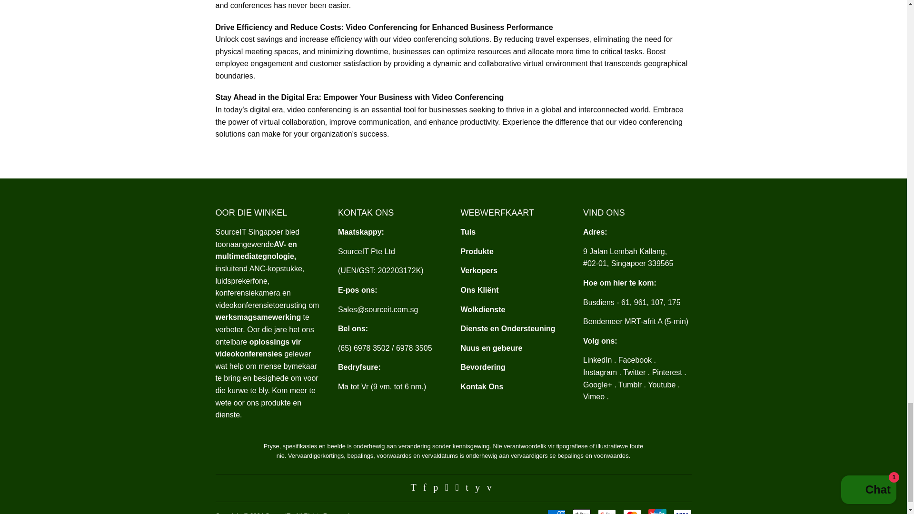 This screenshot has width=914, height=514. Describe the element at coordinates (468, 232) in the screenshot. I see `SourceIT - Videokonferensieverskaffer in Singapoer` at that location.